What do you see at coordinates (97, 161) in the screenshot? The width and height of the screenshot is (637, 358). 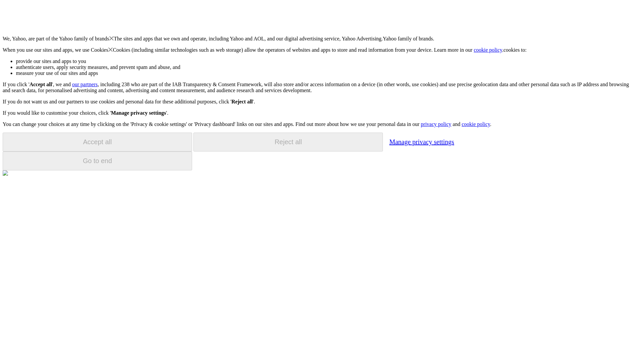 I see `Go to end` at bounding box center [97, 161].